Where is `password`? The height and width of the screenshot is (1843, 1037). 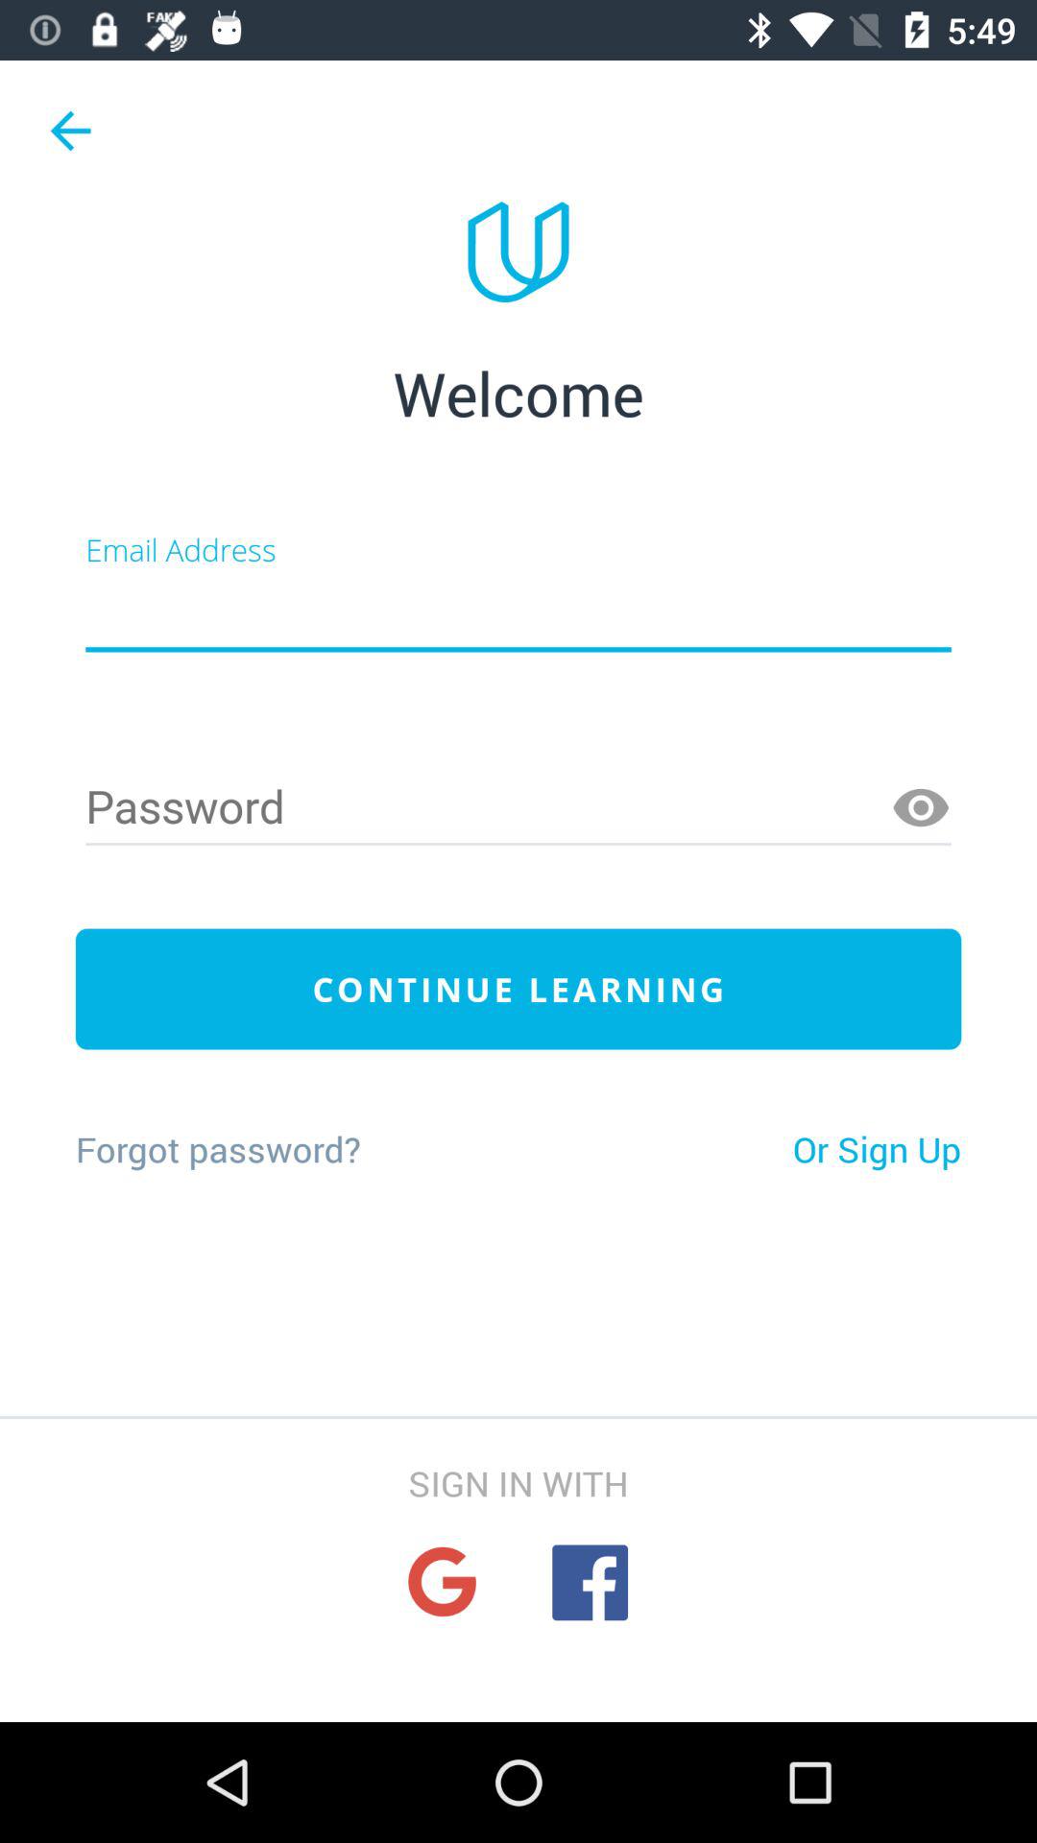
password is located at coordinates (518, 808).